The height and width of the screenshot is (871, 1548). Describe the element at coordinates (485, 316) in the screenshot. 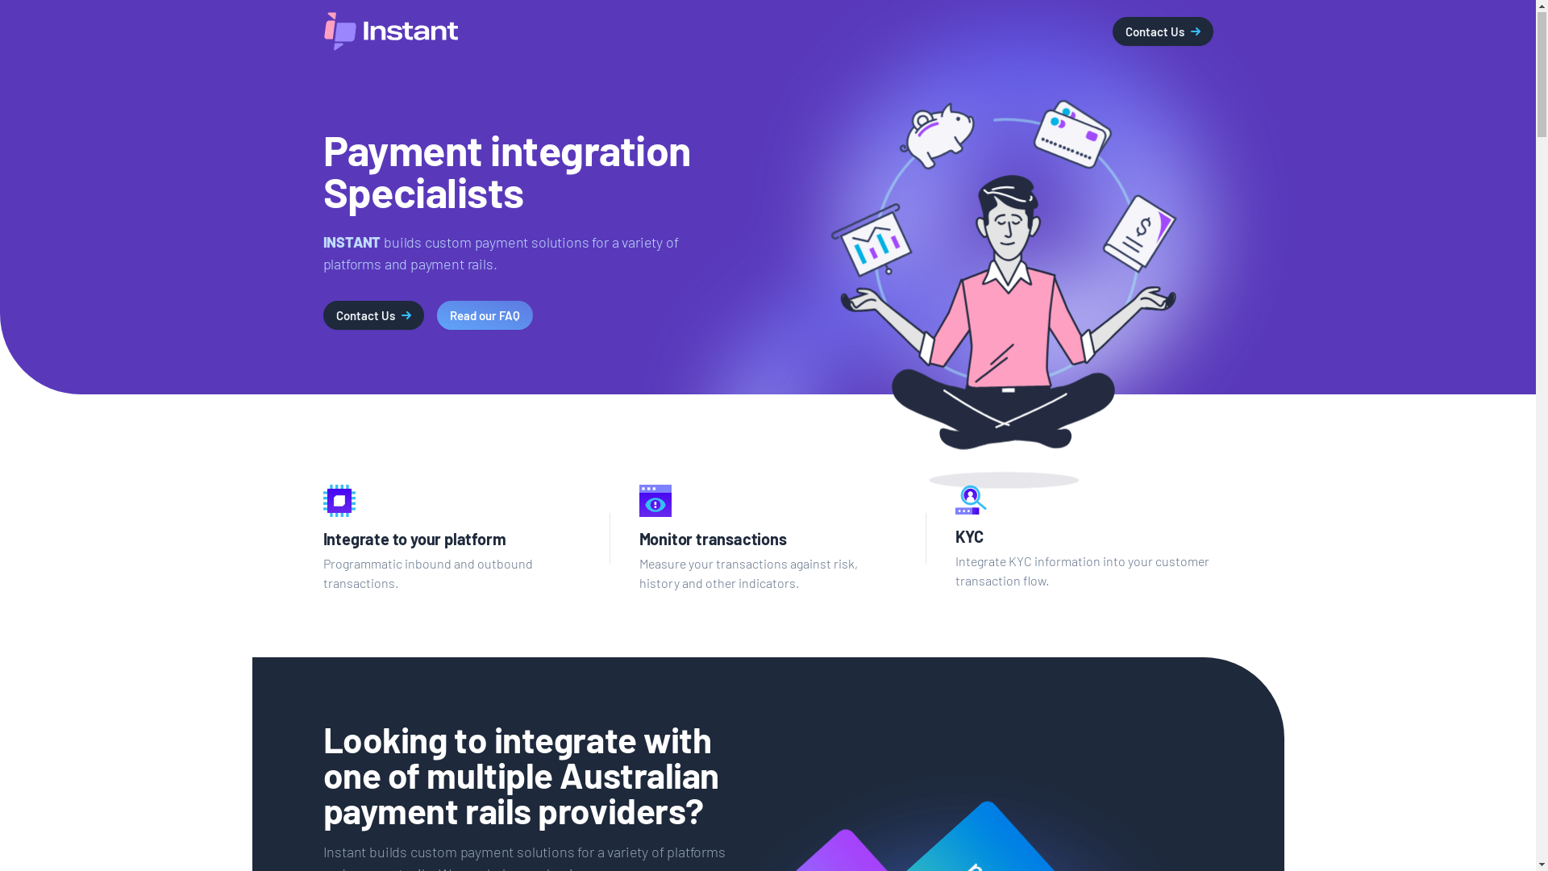

I see `Read our FAQ` at that location.